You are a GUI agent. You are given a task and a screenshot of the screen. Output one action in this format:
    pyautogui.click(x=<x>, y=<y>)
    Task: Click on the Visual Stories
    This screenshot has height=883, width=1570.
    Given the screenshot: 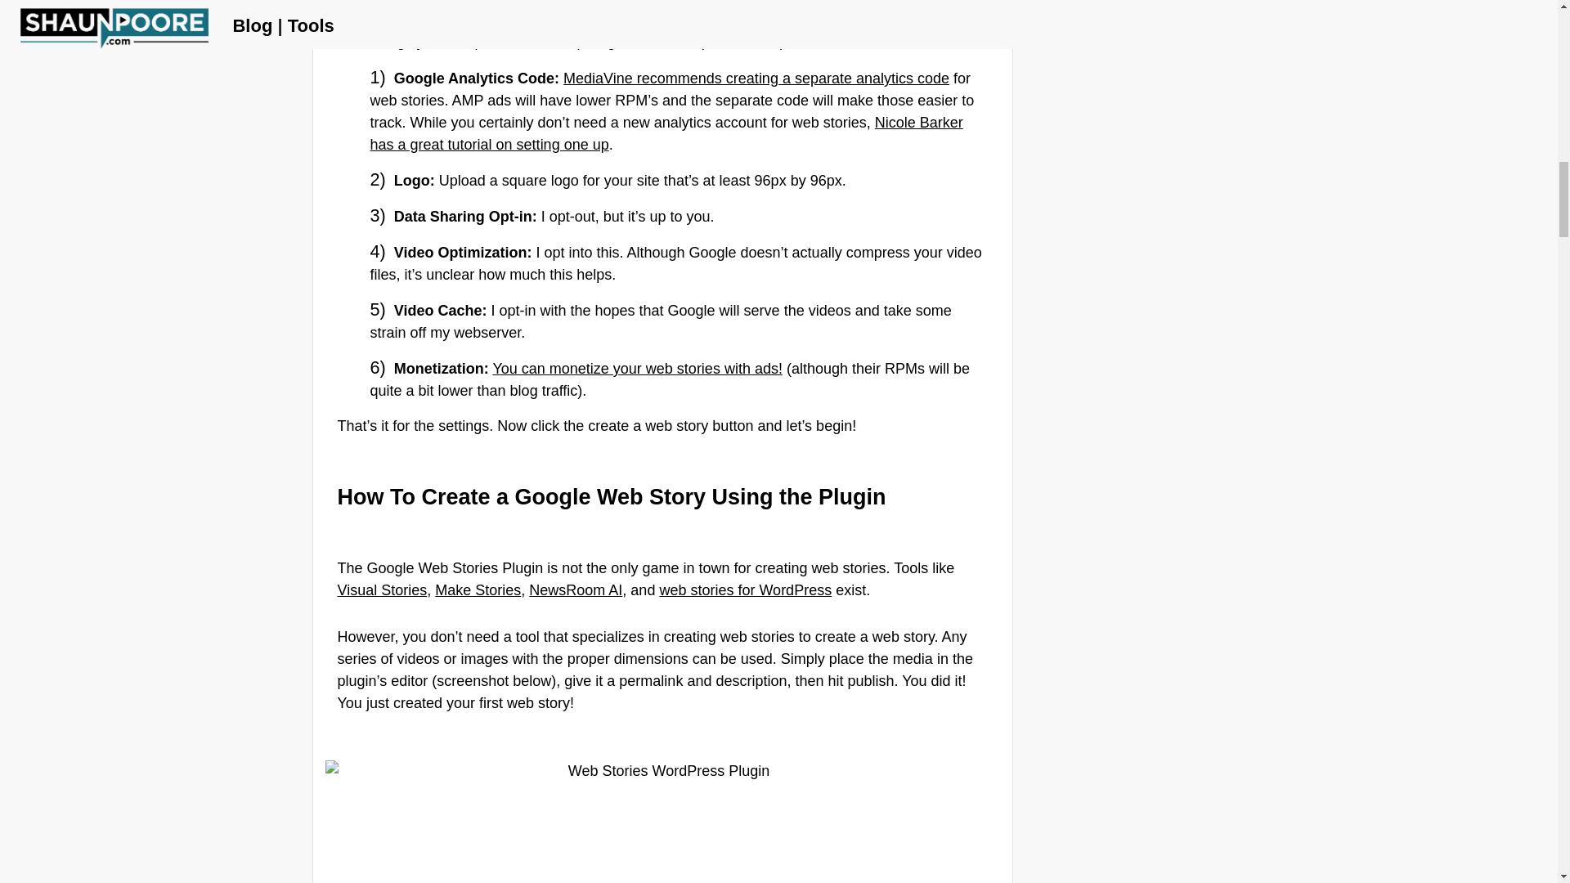 What is the action you would take?
    pyautogui.click(x=382, y=590)
    